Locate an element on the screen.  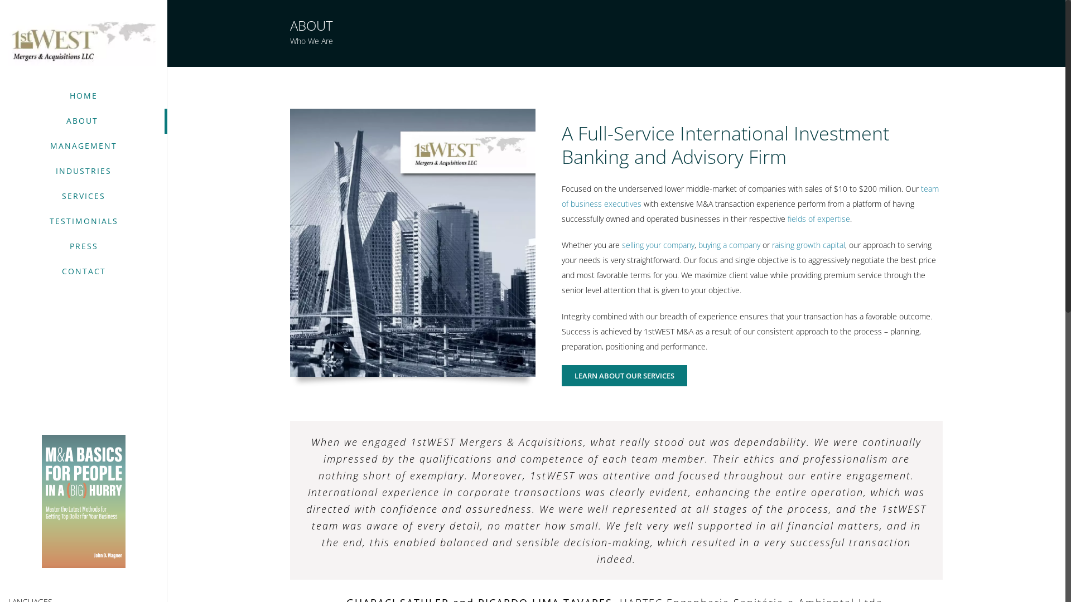
PRESS is located at coordinates (84, 246).